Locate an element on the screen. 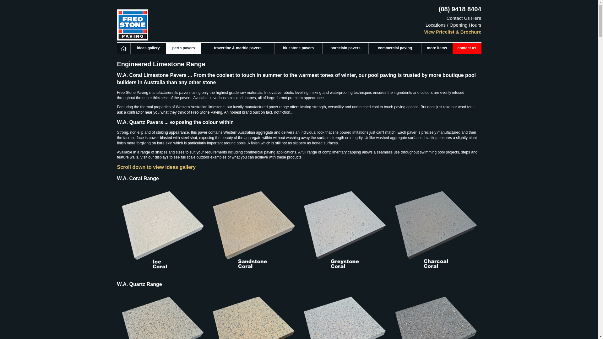  more items is located at coordinates (437, 48).